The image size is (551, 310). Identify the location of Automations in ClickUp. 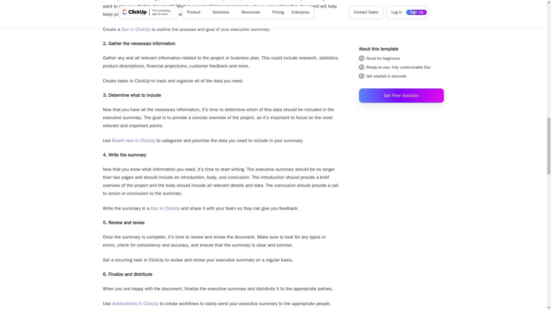
(135, 304).